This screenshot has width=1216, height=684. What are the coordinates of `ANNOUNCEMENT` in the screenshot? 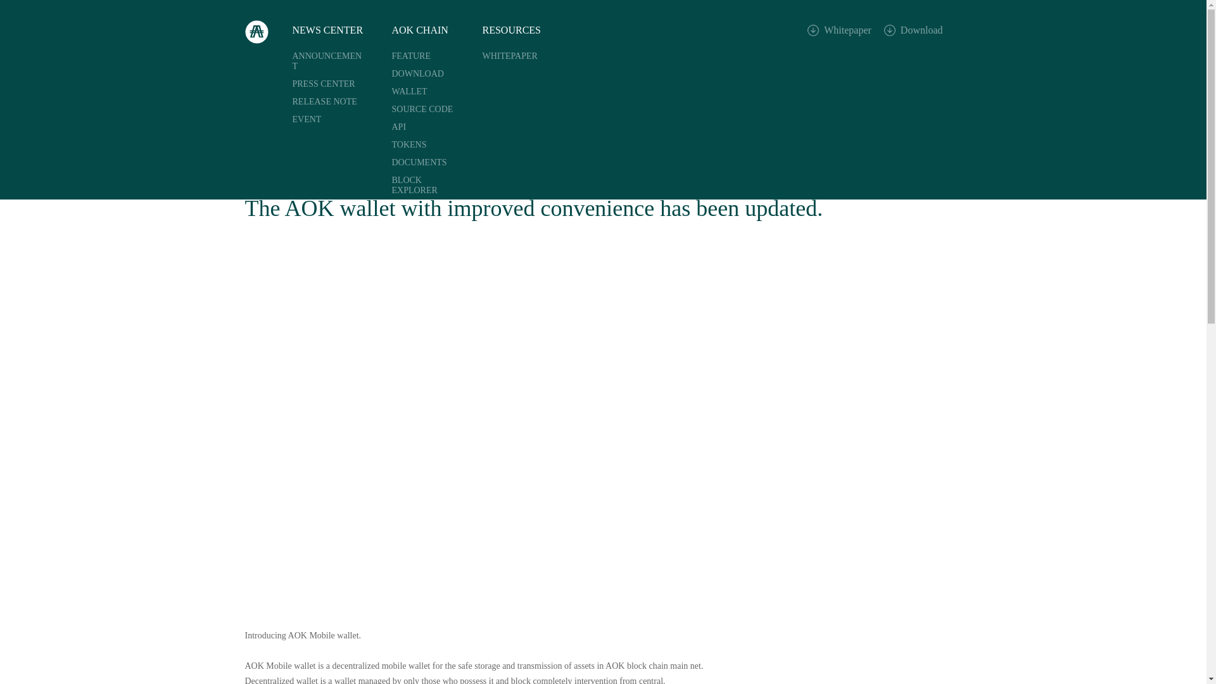 It's located at (328, 61).